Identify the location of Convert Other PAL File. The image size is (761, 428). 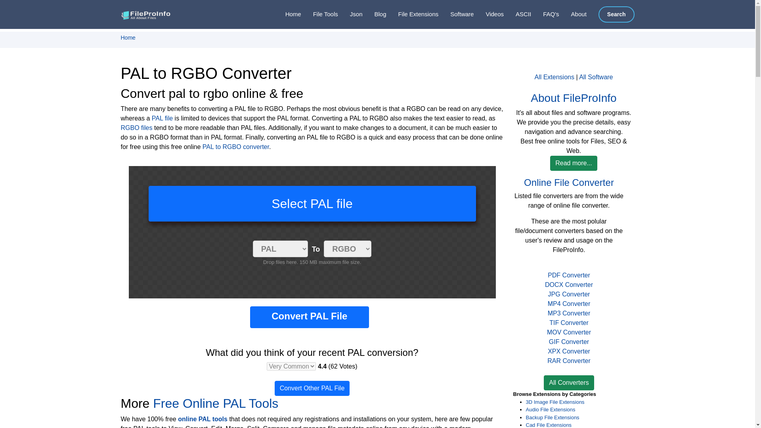
(312, 388).